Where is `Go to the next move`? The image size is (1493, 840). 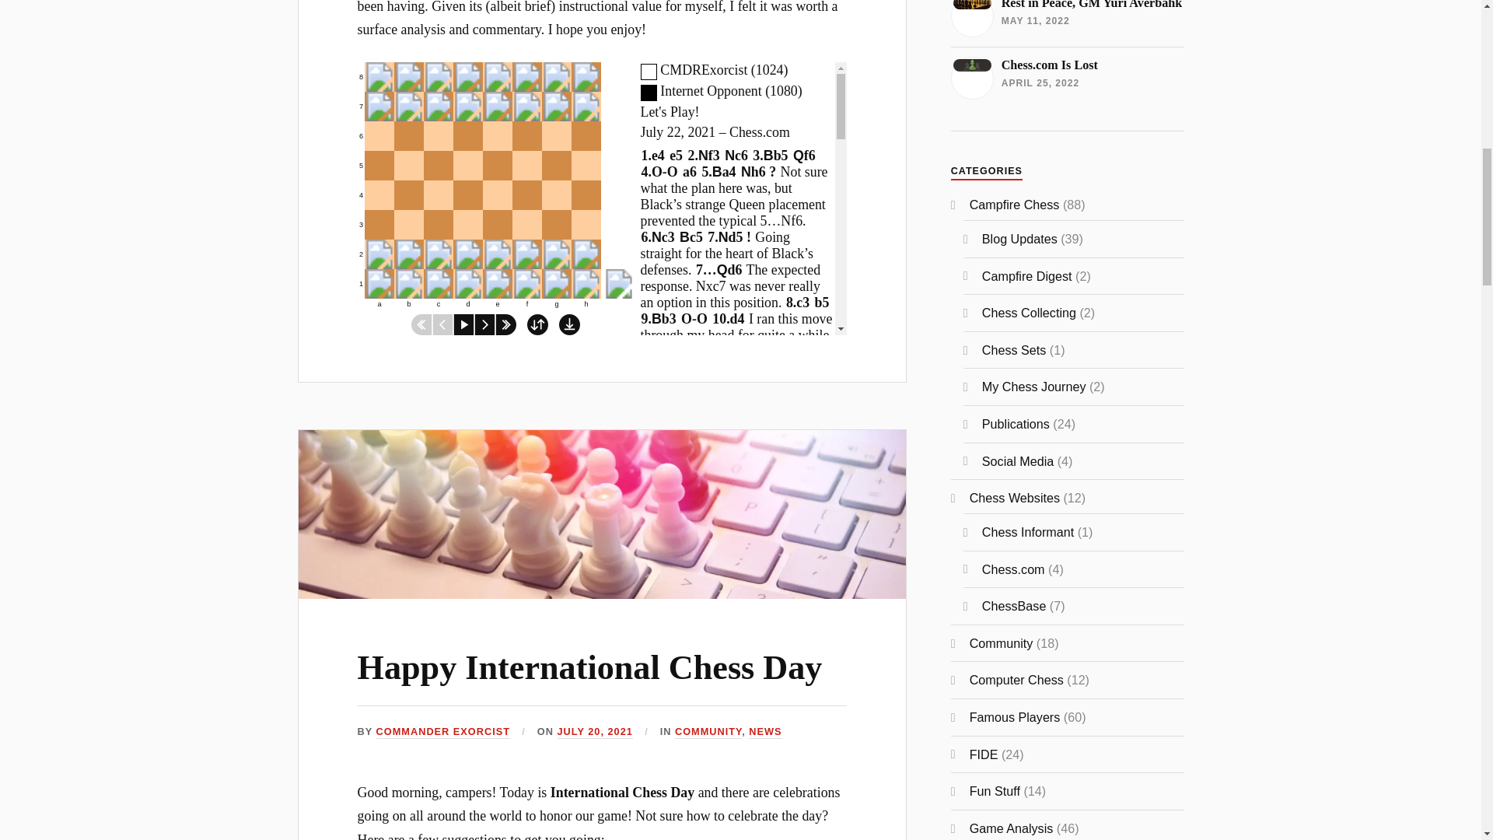
Go to the next move is located at coordinates (443, 324).